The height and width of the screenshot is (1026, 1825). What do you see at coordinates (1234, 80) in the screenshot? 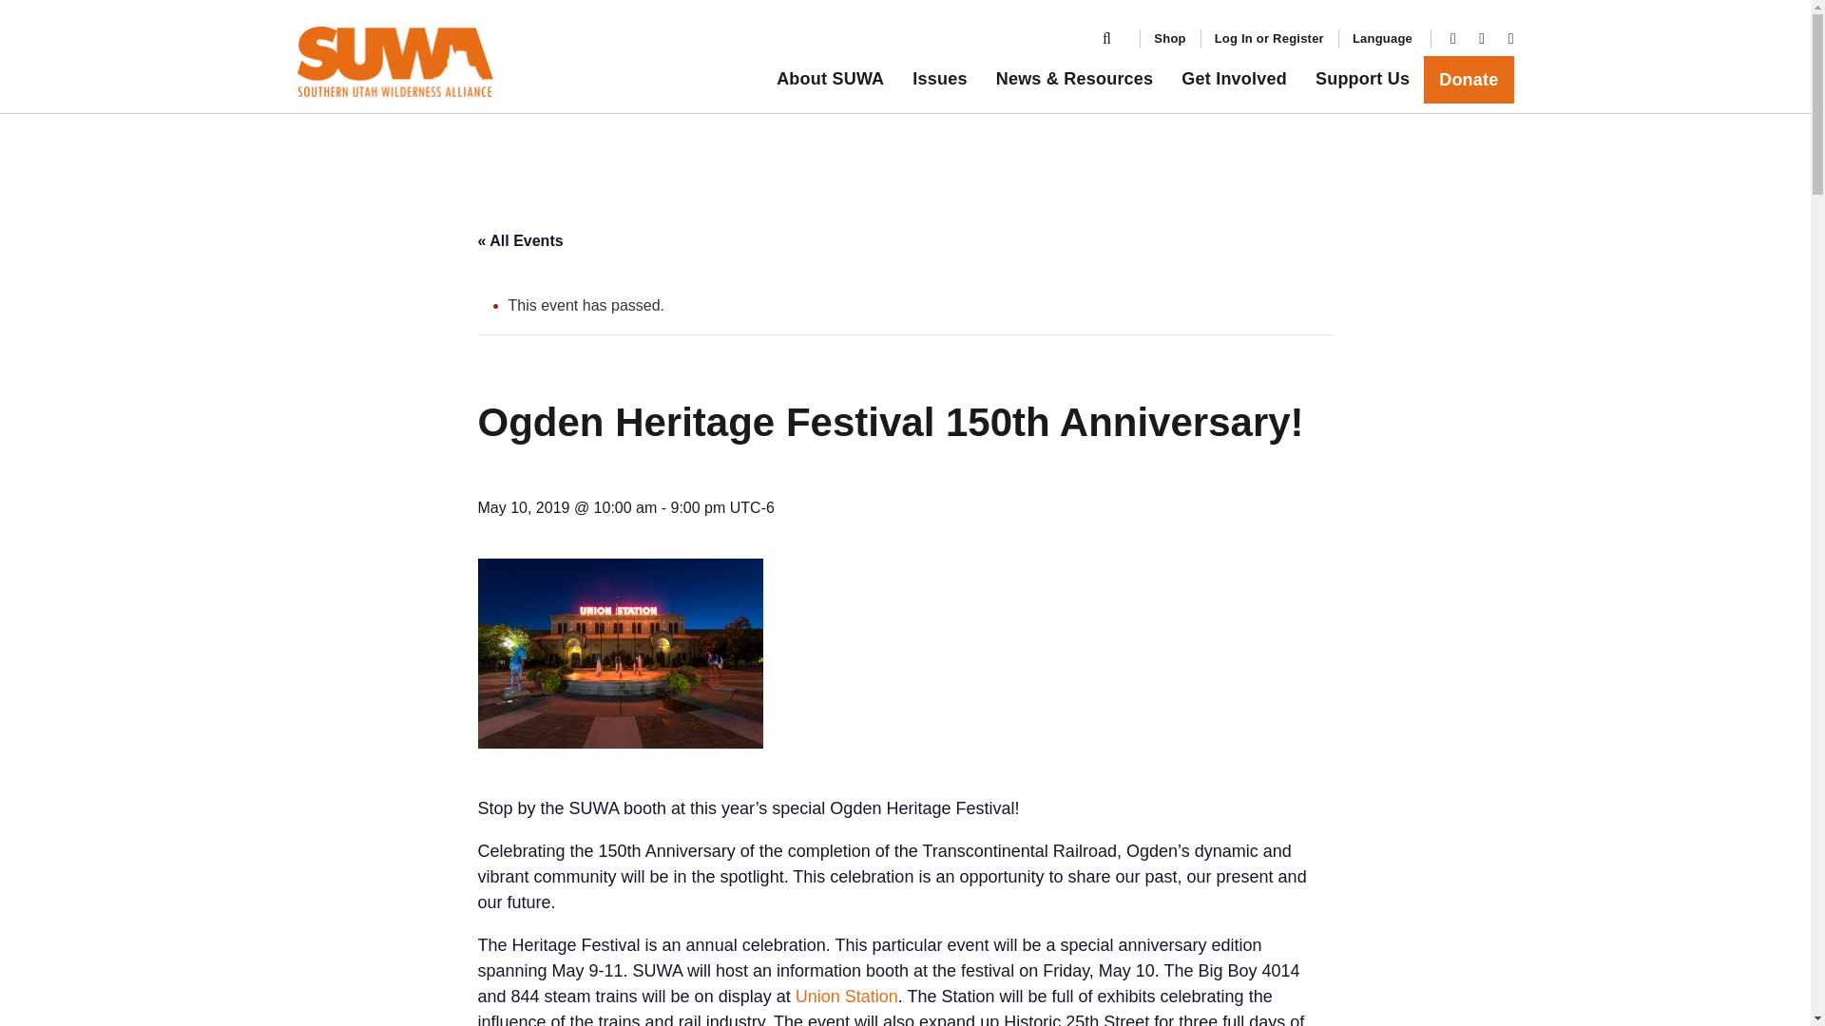
I see `Go to the SUWA Store` at bounding box center [1234, 80].